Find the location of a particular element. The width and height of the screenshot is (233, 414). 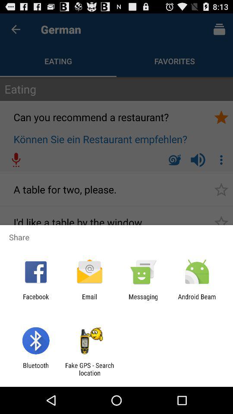

jump until the facebook is located at coordinates (36, 300).